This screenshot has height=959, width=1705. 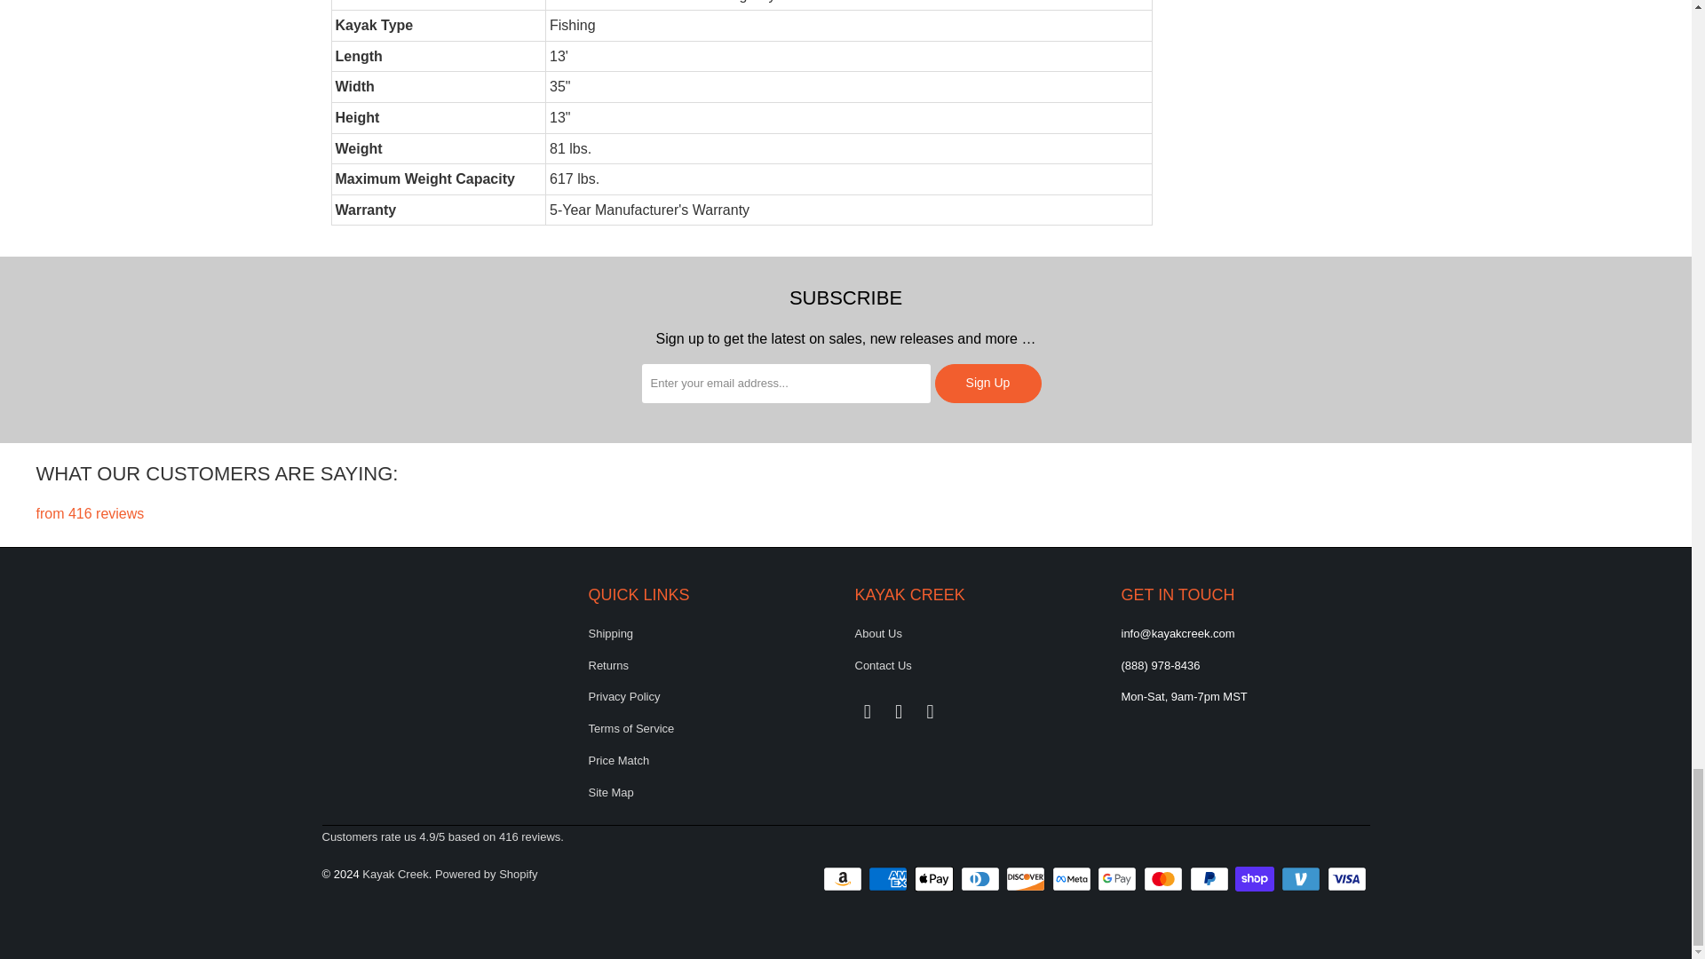 What do you see at coordinates (1211, 879) in the screenshot?
I see `PayPal` at bounding box center [1211, 879].